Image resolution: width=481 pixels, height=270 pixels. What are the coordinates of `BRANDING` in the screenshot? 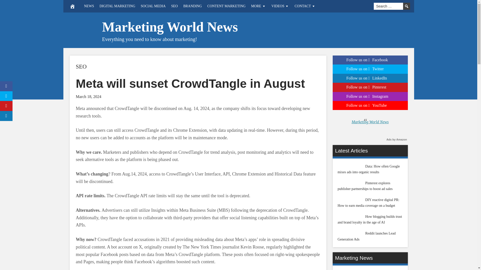 It's located at (193, 6).